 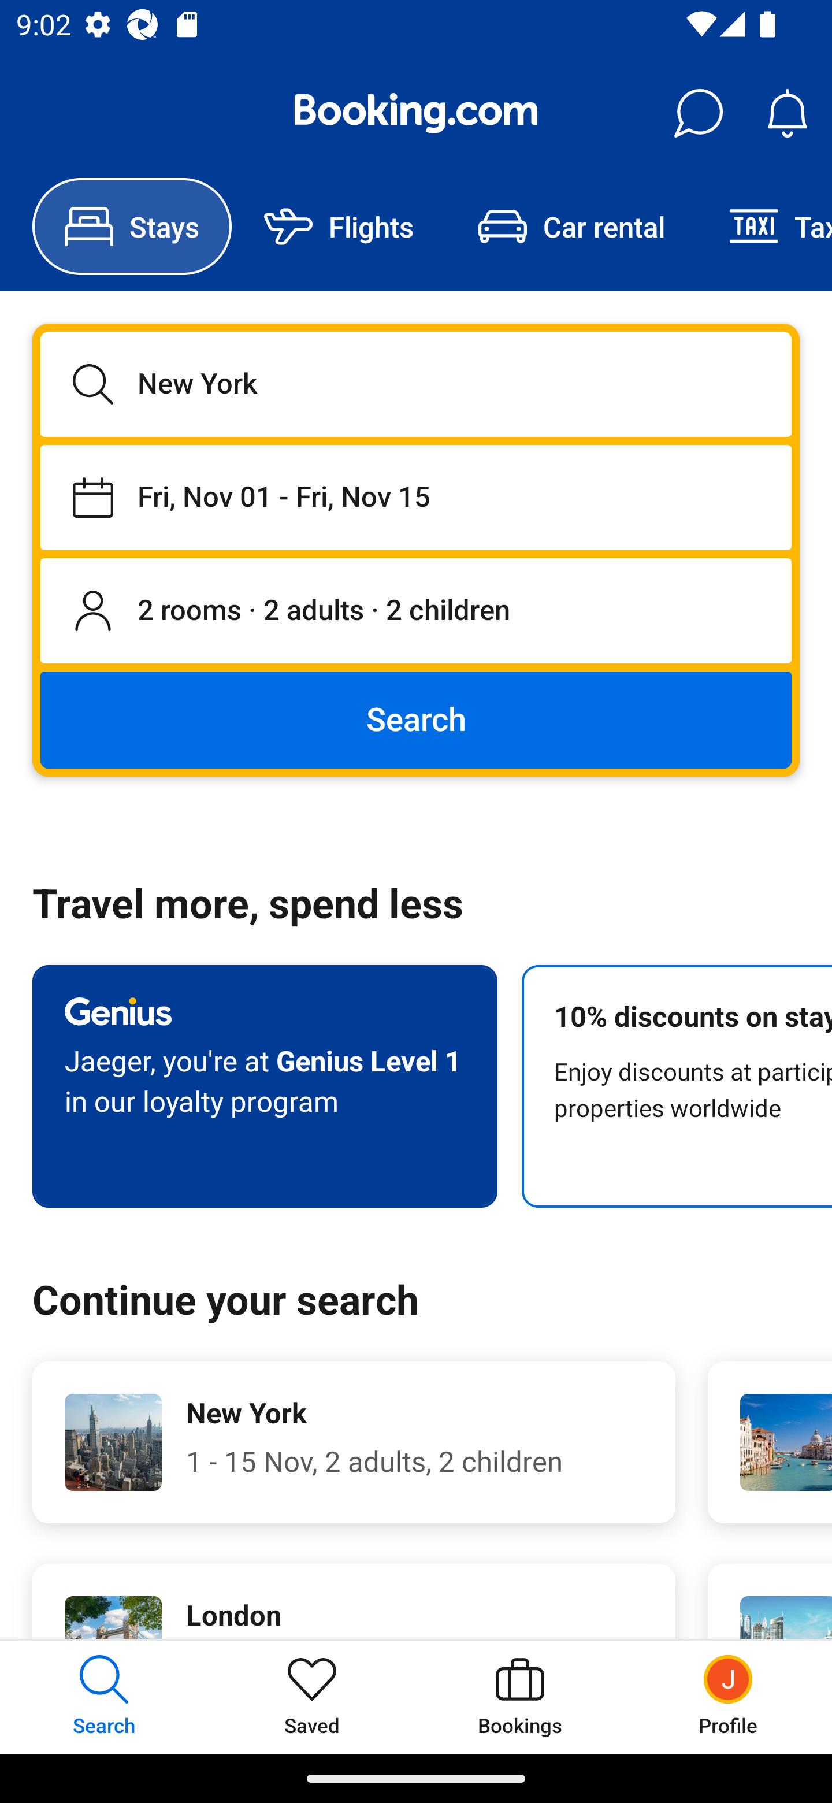 I want to click on Messages, so click(x=698, y=113).